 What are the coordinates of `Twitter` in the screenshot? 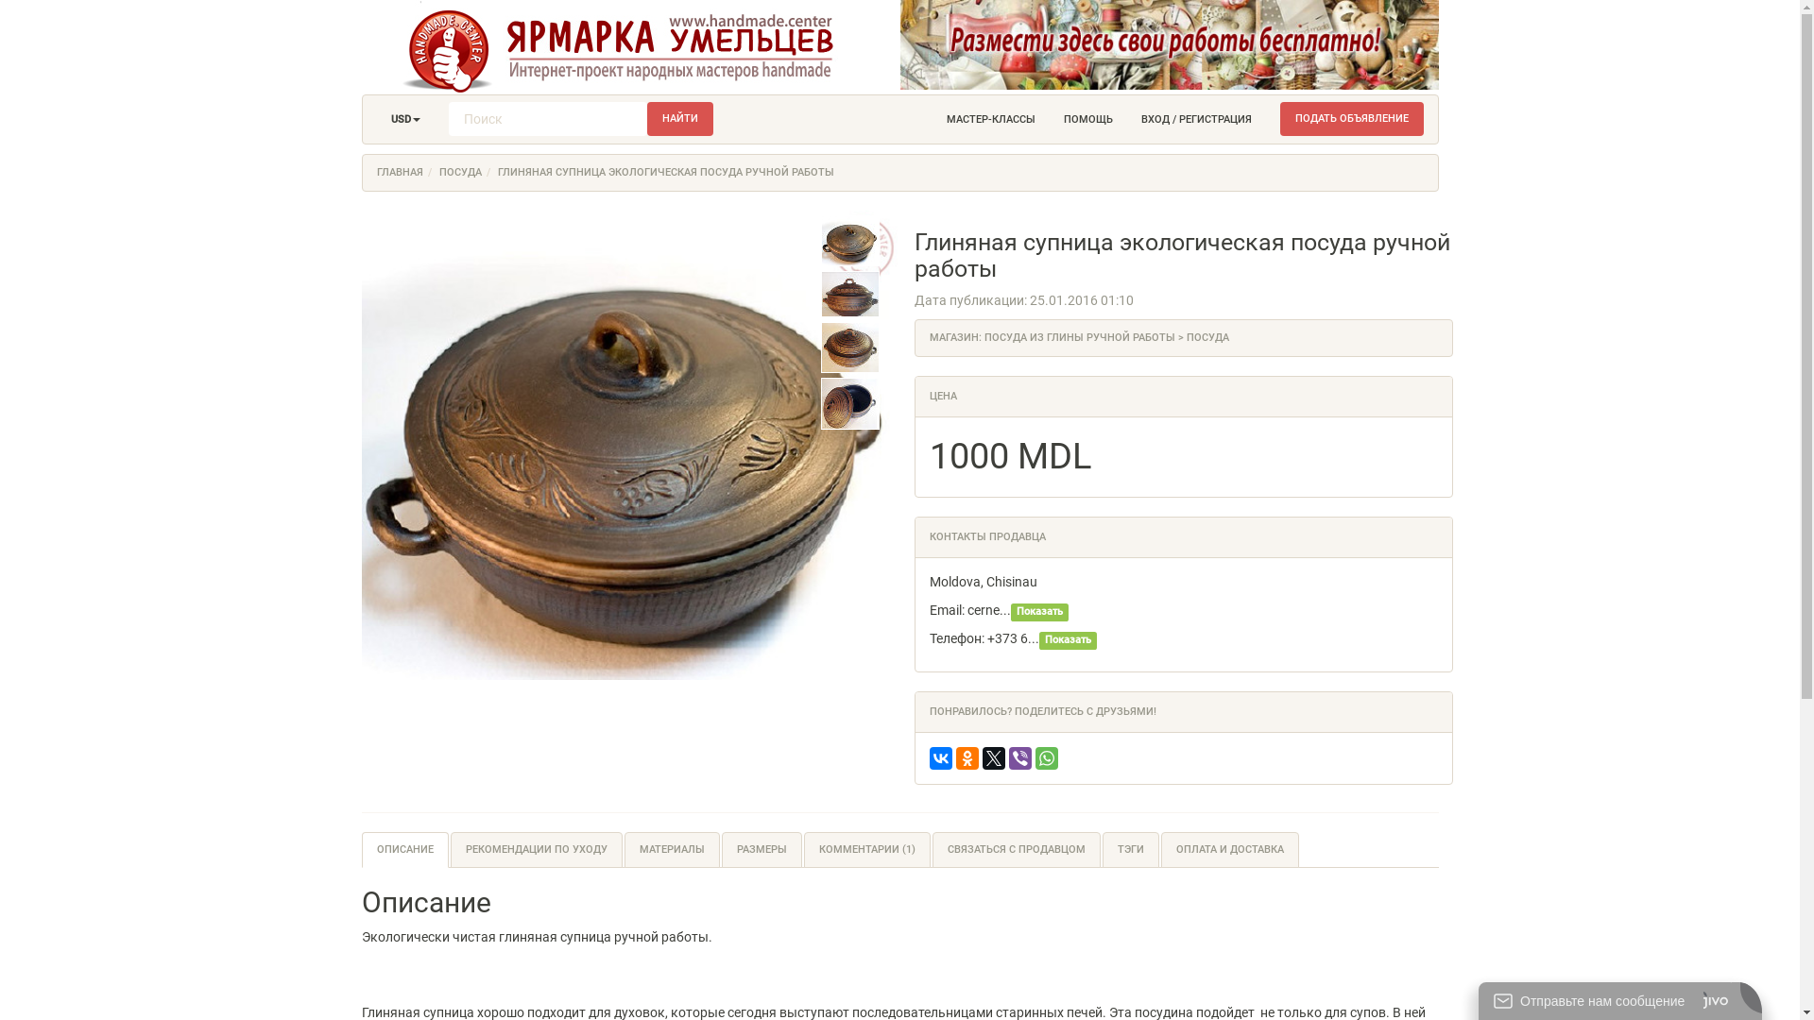 It's located at (994, 758).